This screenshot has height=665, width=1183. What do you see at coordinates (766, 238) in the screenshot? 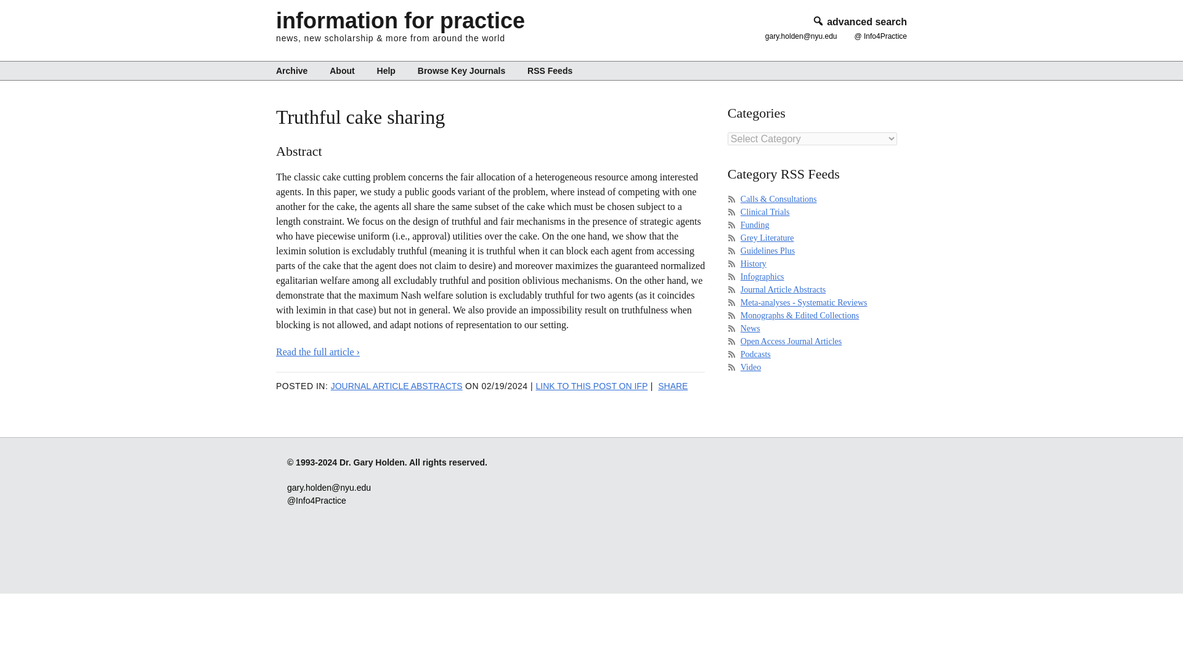
I see `Grey Literature` at bounding box center [766, 238].